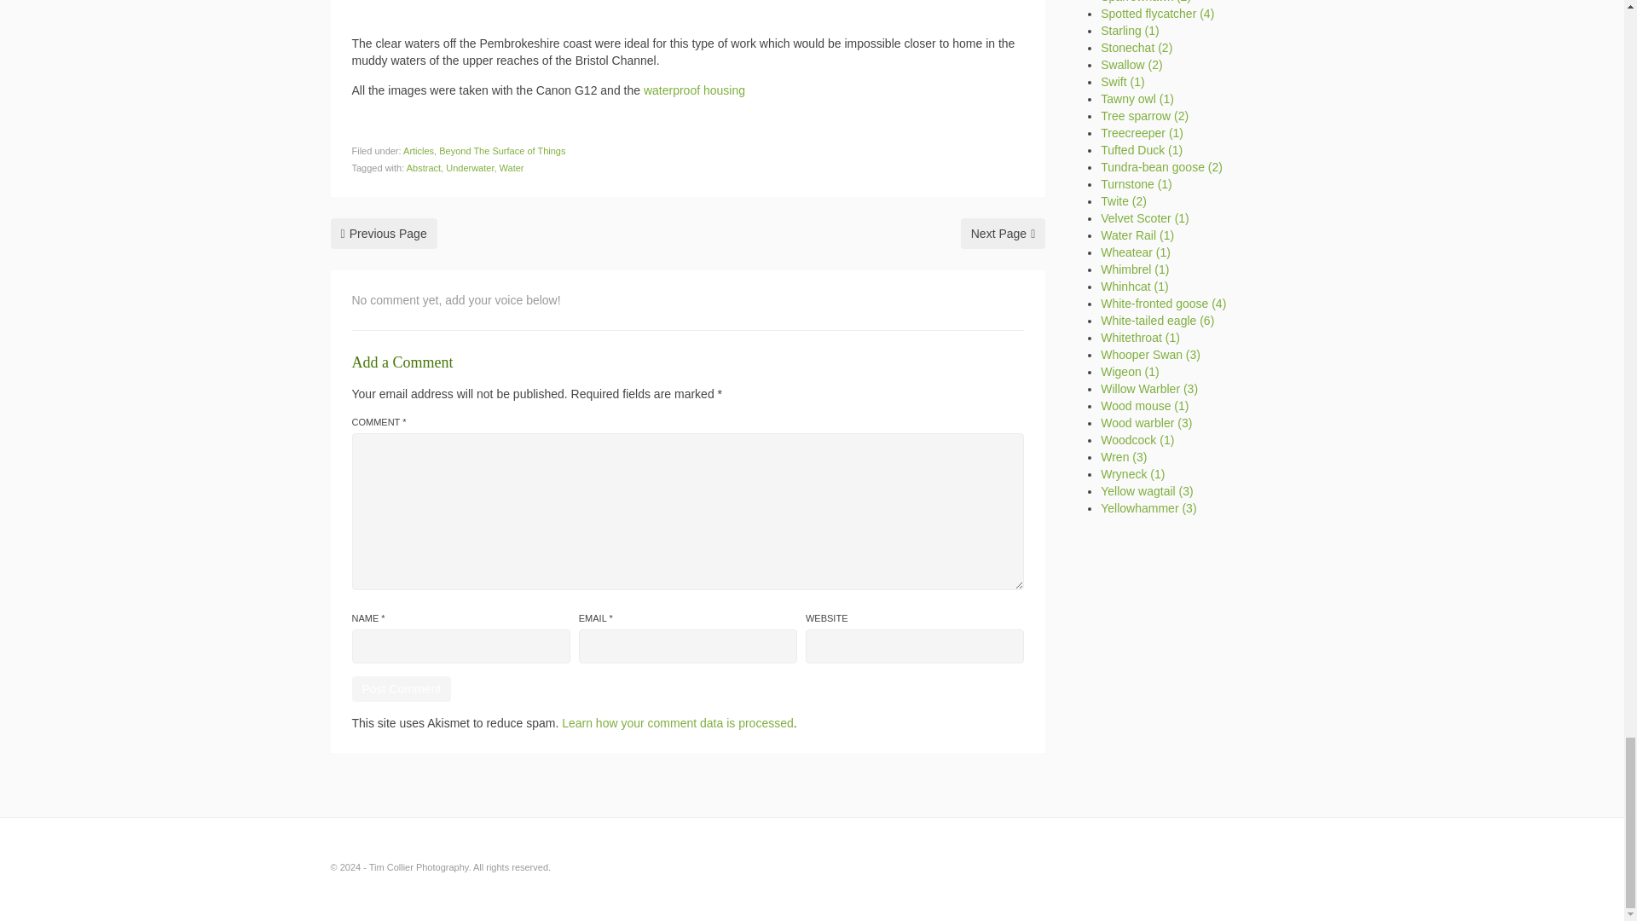 This screenshot has width=1637, height=921. Describe the element at coordinates (694, 90) in the screenshot. I see `waterproof housing` at that location.